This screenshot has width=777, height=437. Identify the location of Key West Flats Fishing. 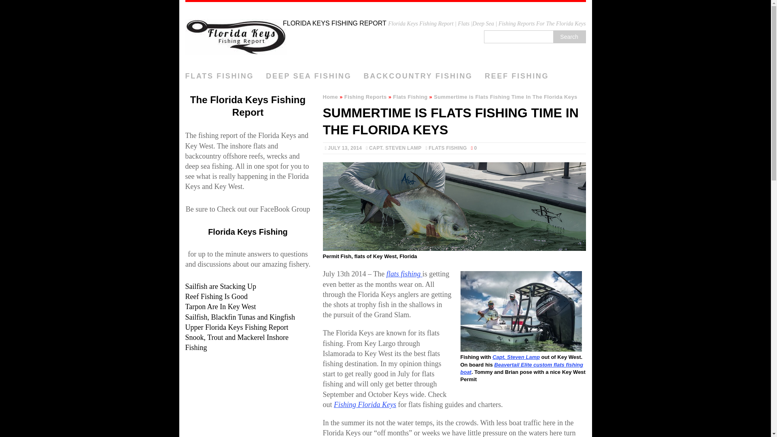
(516, 357).